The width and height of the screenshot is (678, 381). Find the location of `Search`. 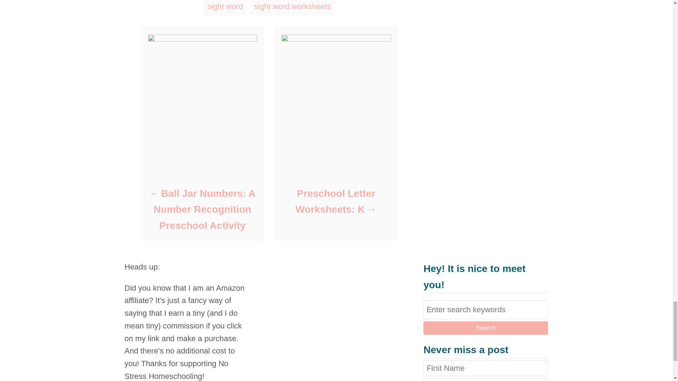

Search is located at coordinates (485, 328).